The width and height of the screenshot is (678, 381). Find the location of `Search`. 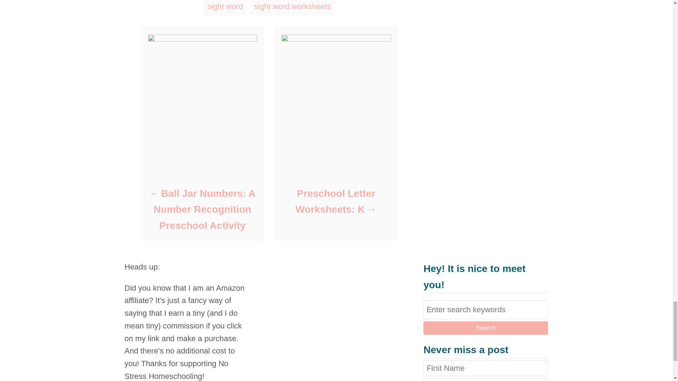

Search is located at coordinates (485, 328).